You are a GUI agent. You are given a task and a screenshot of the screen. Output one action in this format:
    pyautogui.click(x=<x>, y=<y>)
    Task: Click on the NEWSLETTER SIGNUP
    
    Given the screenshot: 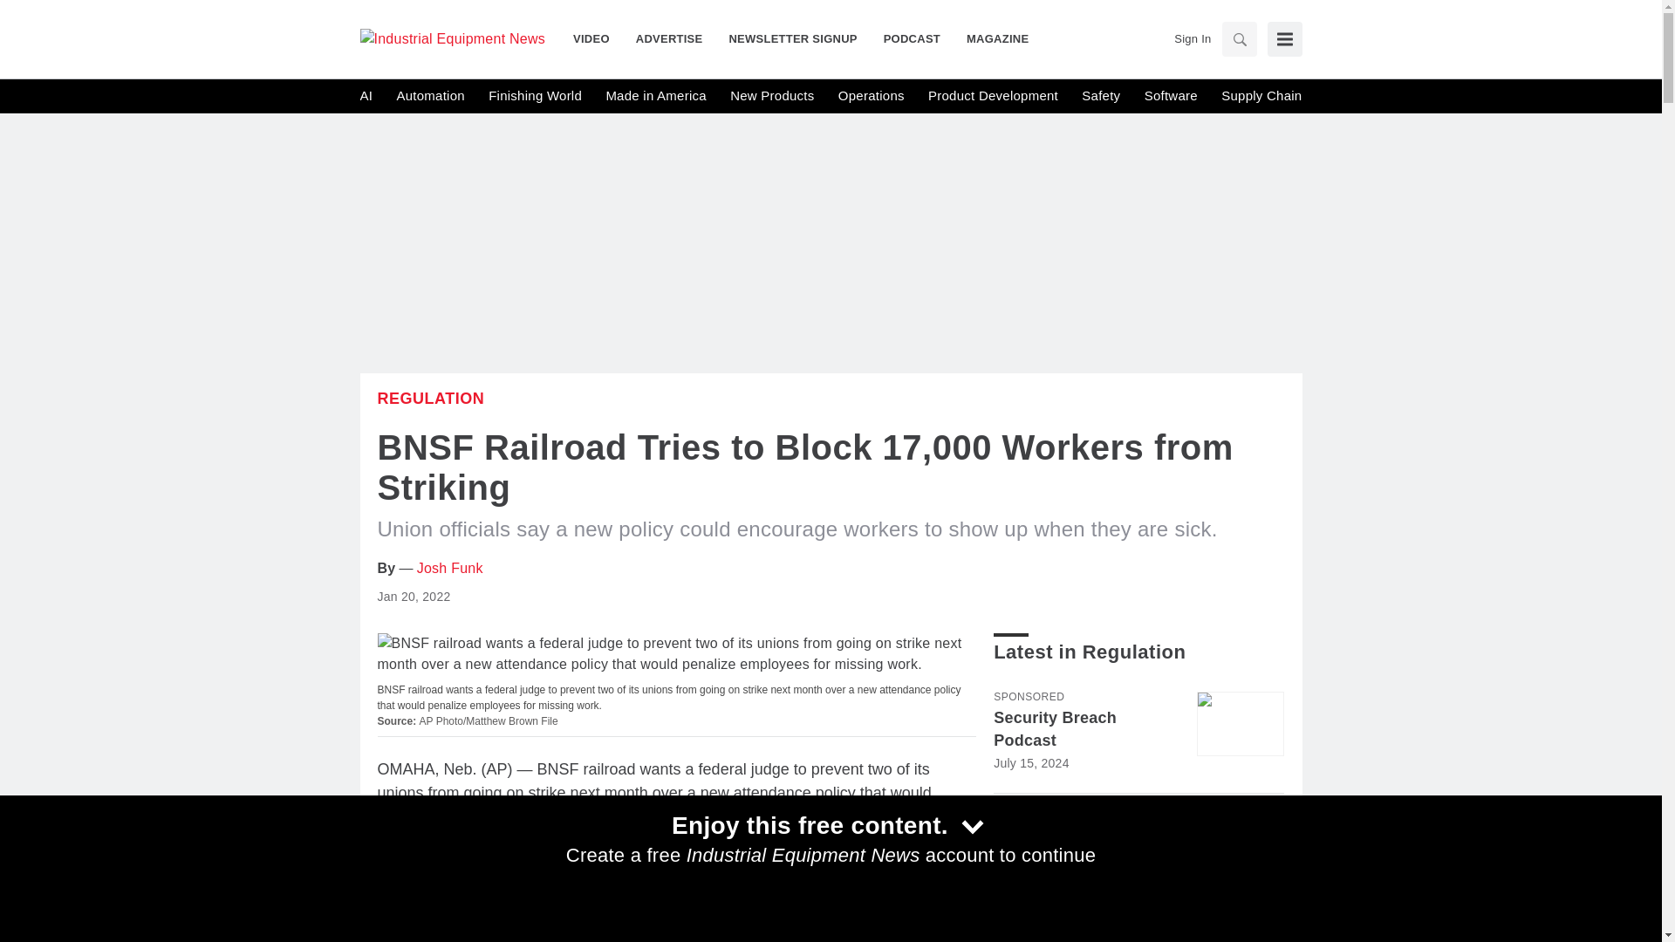 What is the action you would take?
    pyautogui.click(x=792, y=38)
    